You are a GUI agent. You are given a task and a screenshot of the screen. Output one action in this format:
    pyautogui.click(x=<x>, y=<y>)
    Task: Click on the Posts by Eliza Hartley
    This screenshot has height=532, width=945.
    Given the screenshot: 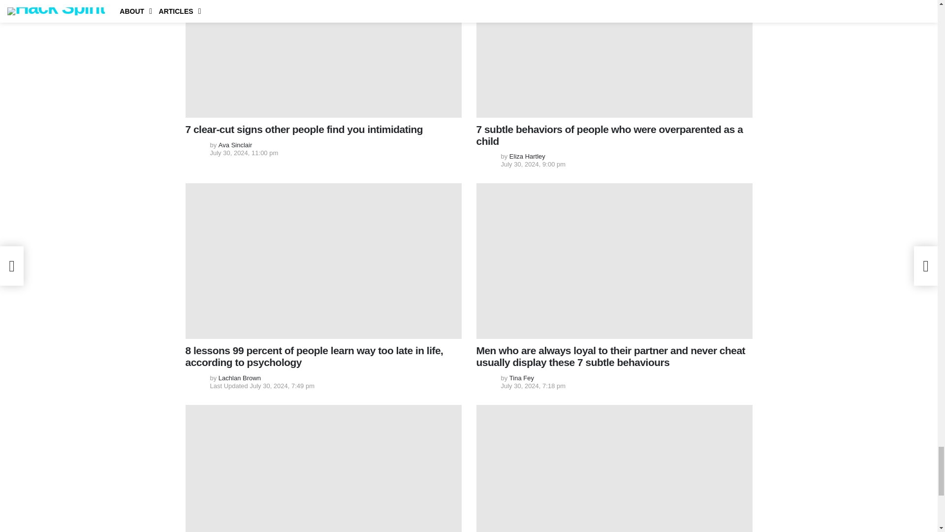 What is the action you would take?
    pyautogui.click(x=527, y=156)
    